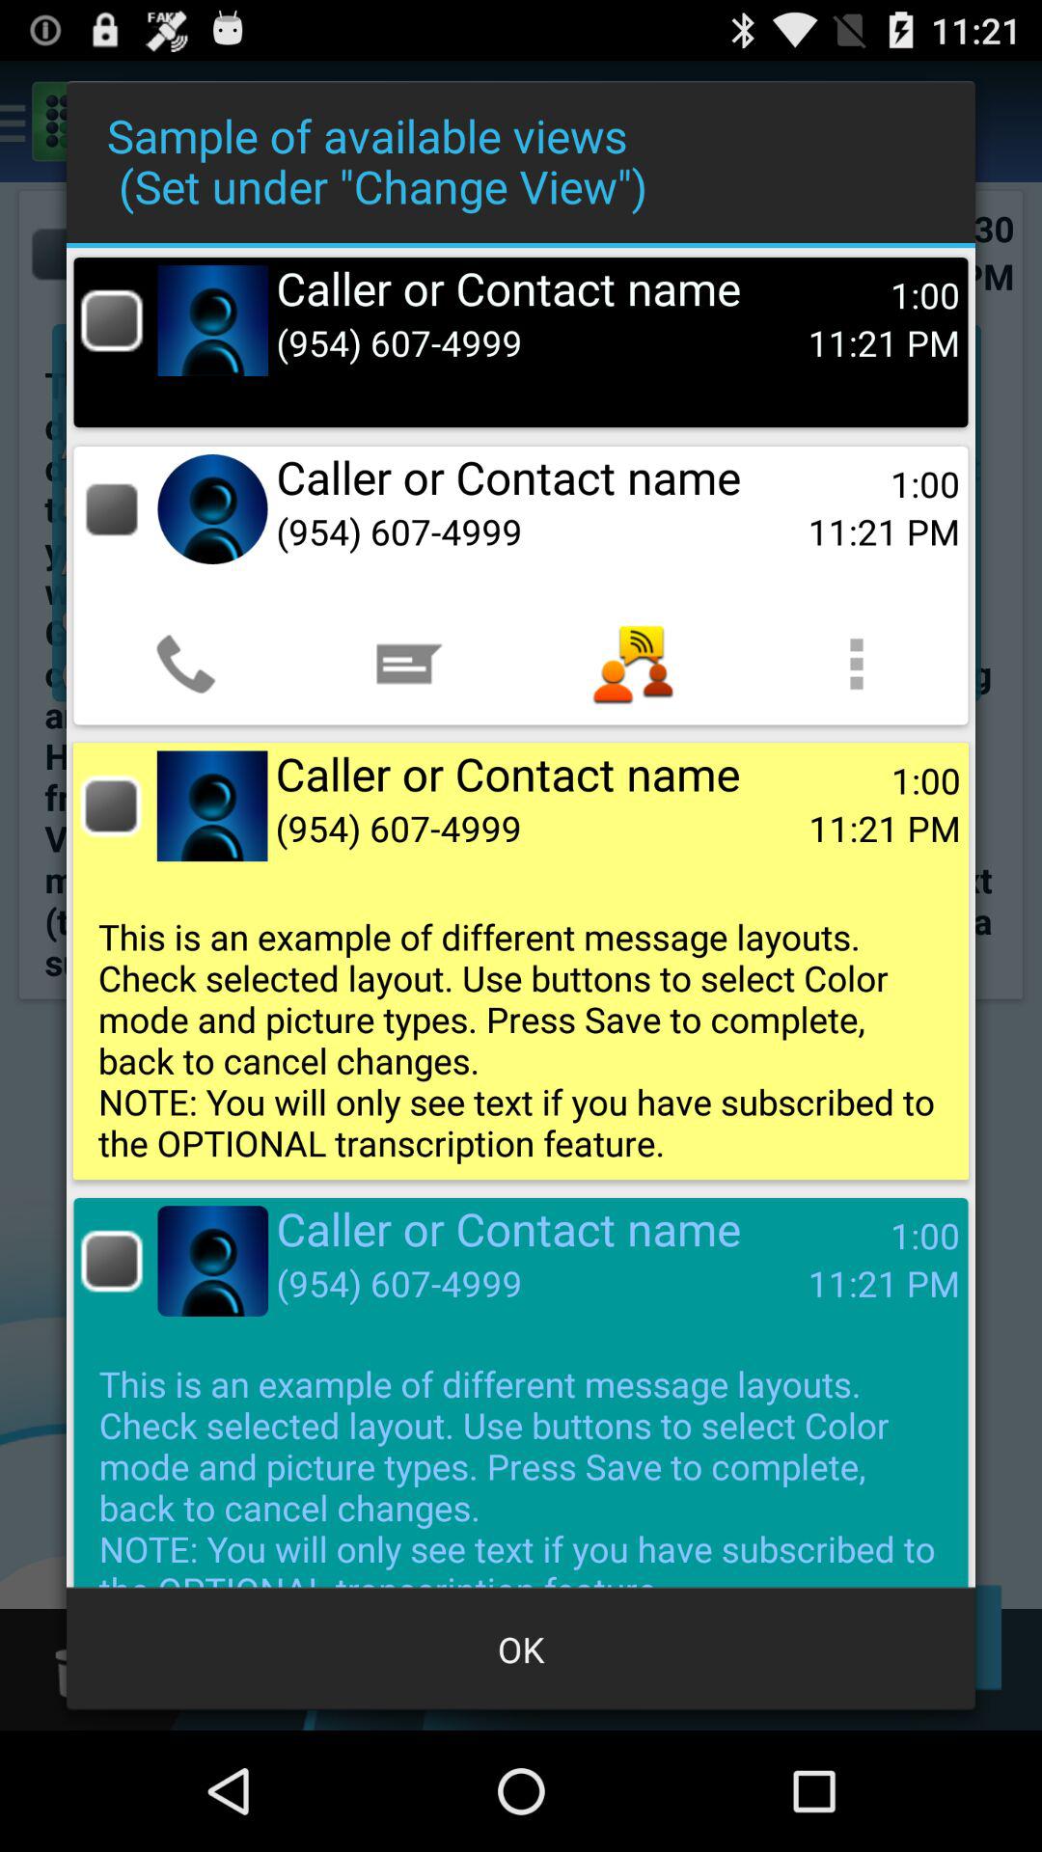  What do you see at coordinates (110, 806) in the screenshot?
I see `check box to select` at bounding box center [110, 806].